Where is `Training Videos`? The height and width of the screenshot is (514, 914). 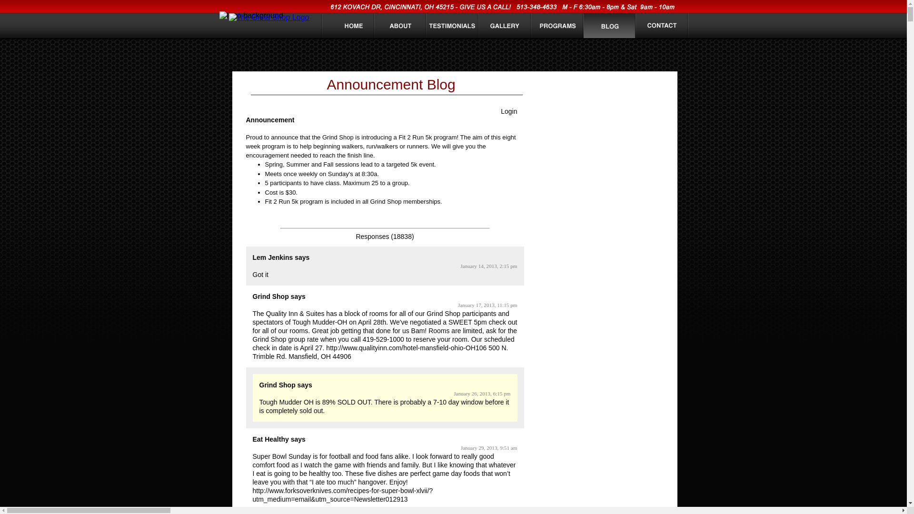
Training Videos is located at coordinates (609, 284).